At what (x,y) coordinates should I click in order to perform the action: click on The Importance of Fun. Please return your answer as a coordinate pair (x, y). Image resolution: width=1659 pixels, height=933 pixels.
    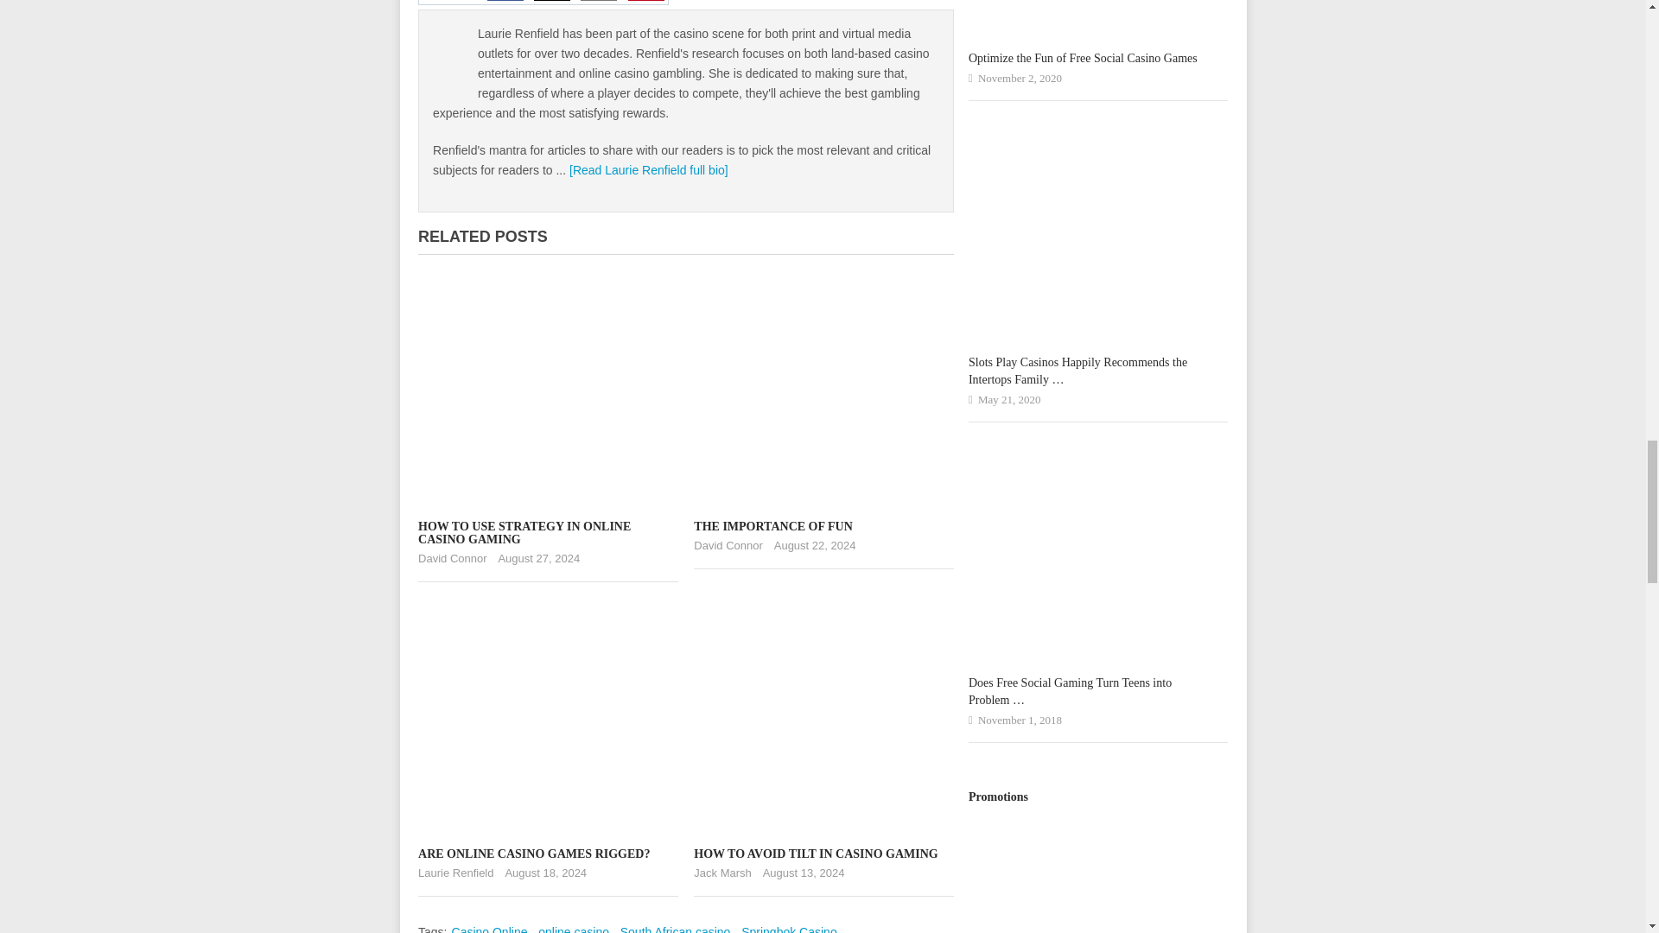
    Looking at the image, I should click on (772, 525).